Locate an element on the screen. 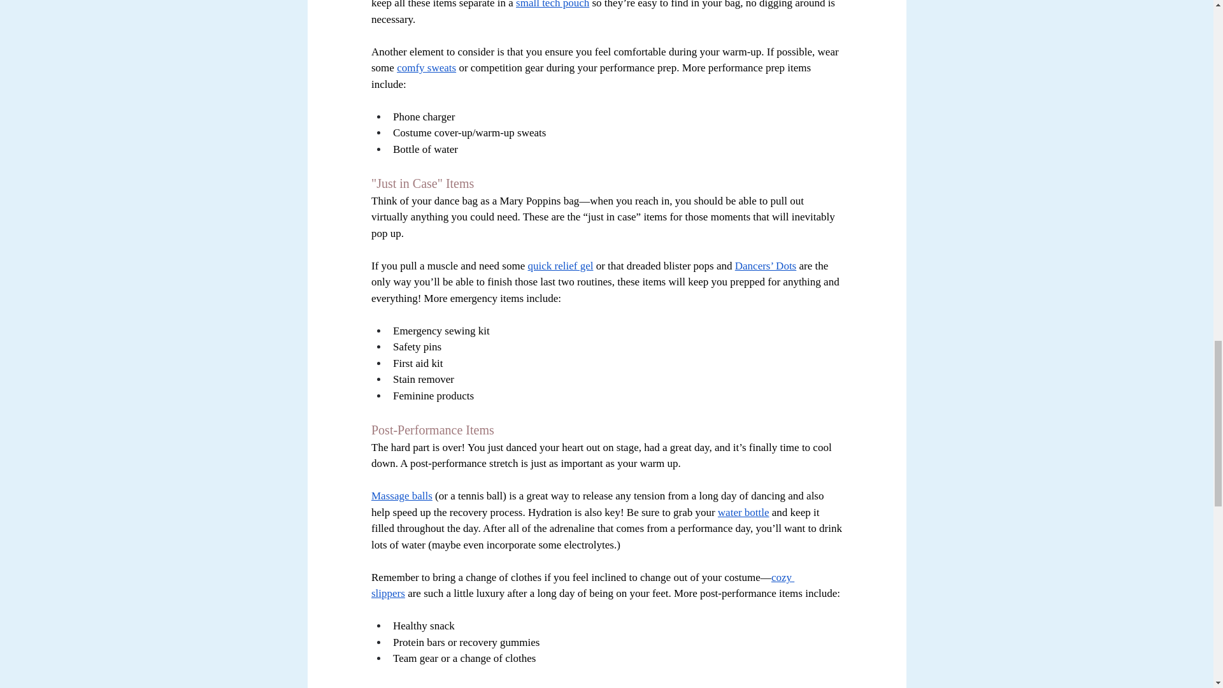 The image size is (1223, 688). cozy slippers is located at coordinates (582, 585).